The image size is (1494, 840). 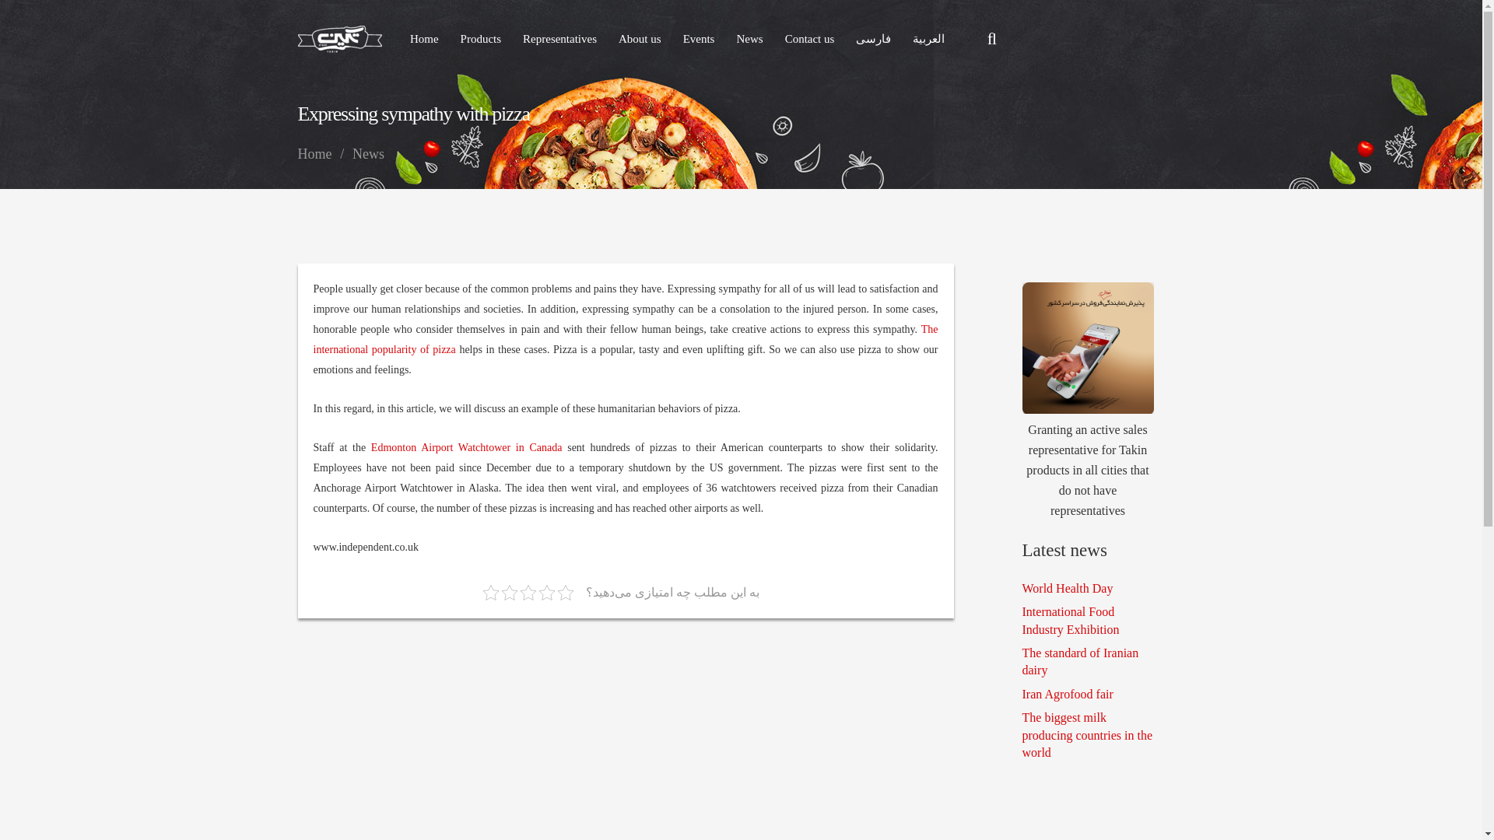 What do you see at coordinates (1068, 694) in the screenshot?
I see `Iran Agrofood fair` at bounding box center [1068, 694].